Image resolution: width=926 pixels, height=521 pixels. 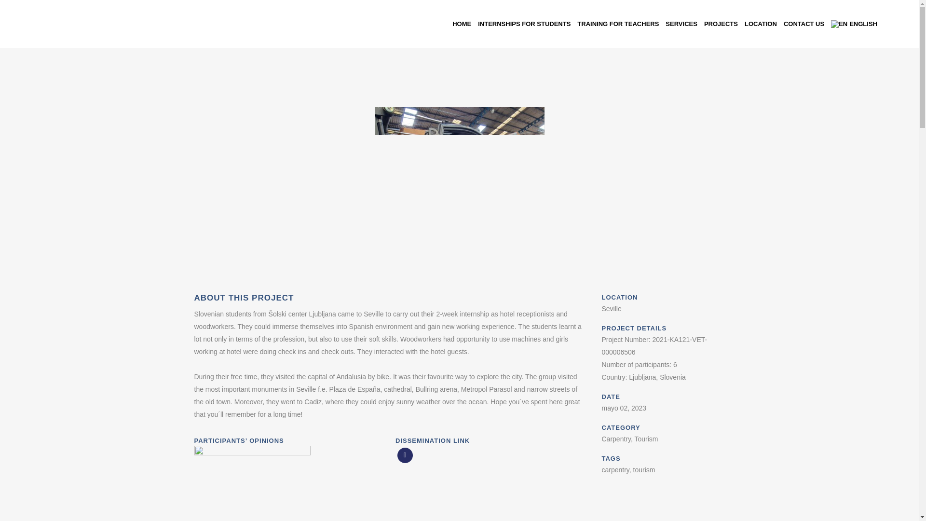 I want to click on TRAINING FOR TEACHERS, so click(x=618, y=24).